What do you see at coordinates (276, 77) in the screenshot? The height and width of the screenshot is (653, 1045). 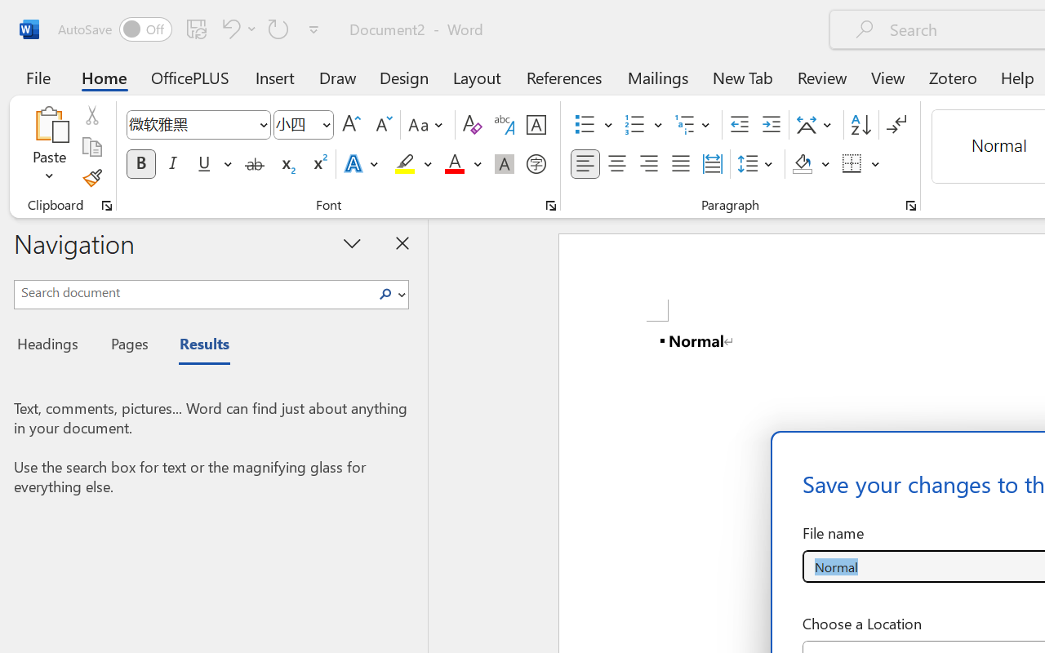 I see `Insert` at bounding box center [276, 77].